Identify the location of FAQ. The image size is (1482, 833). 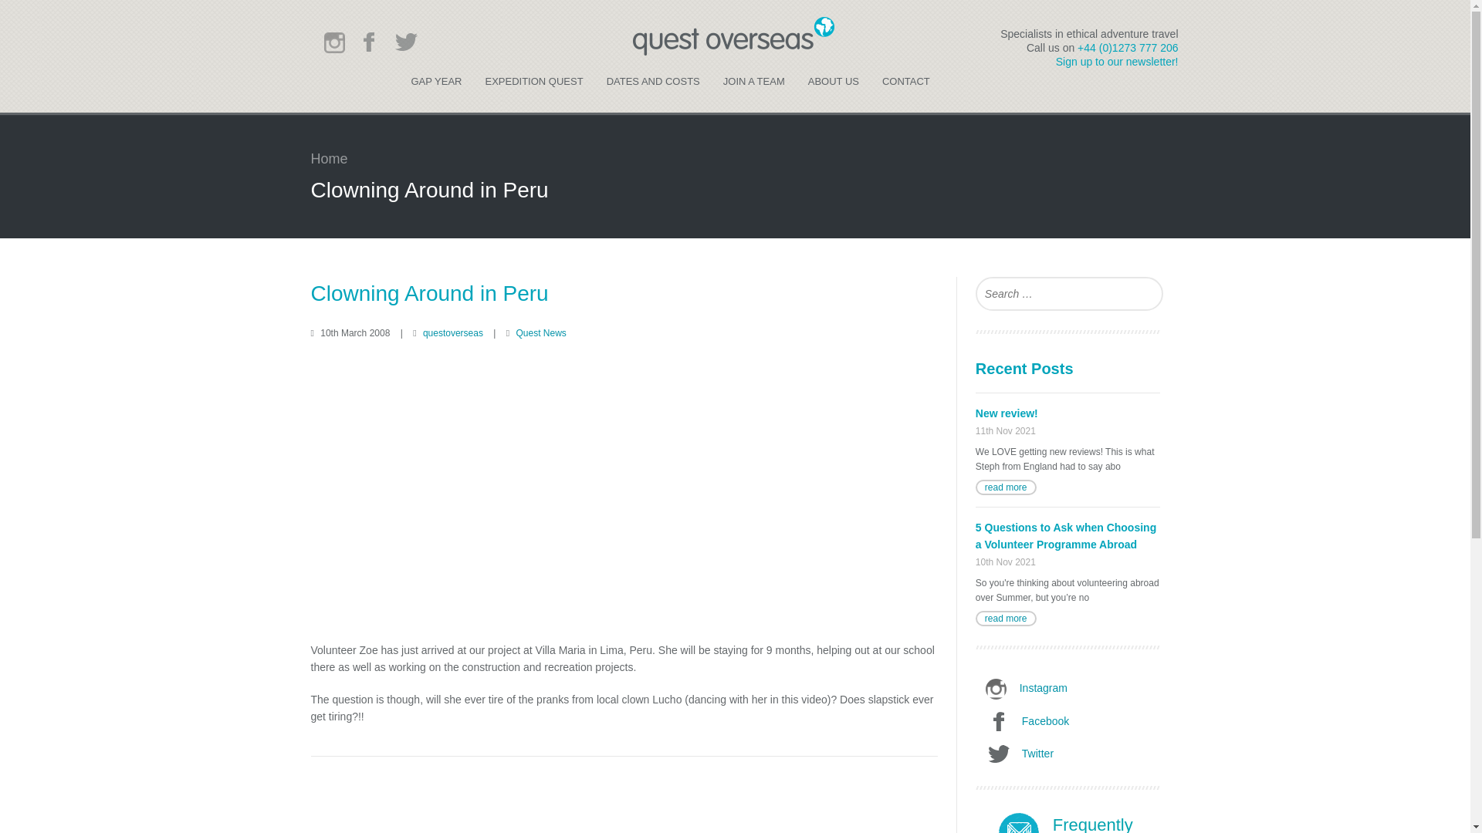
(1071, 722).